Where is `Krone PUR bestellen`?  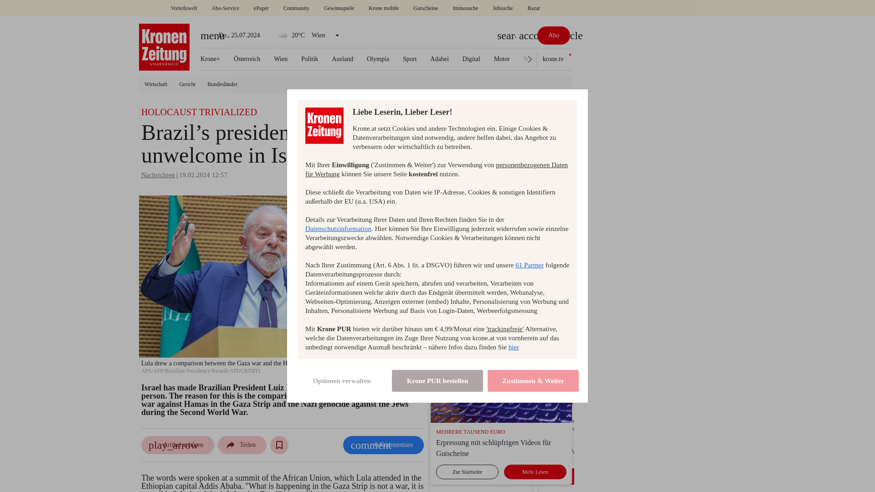
Krone PUR bestellen is located at coordinates (437, 381).